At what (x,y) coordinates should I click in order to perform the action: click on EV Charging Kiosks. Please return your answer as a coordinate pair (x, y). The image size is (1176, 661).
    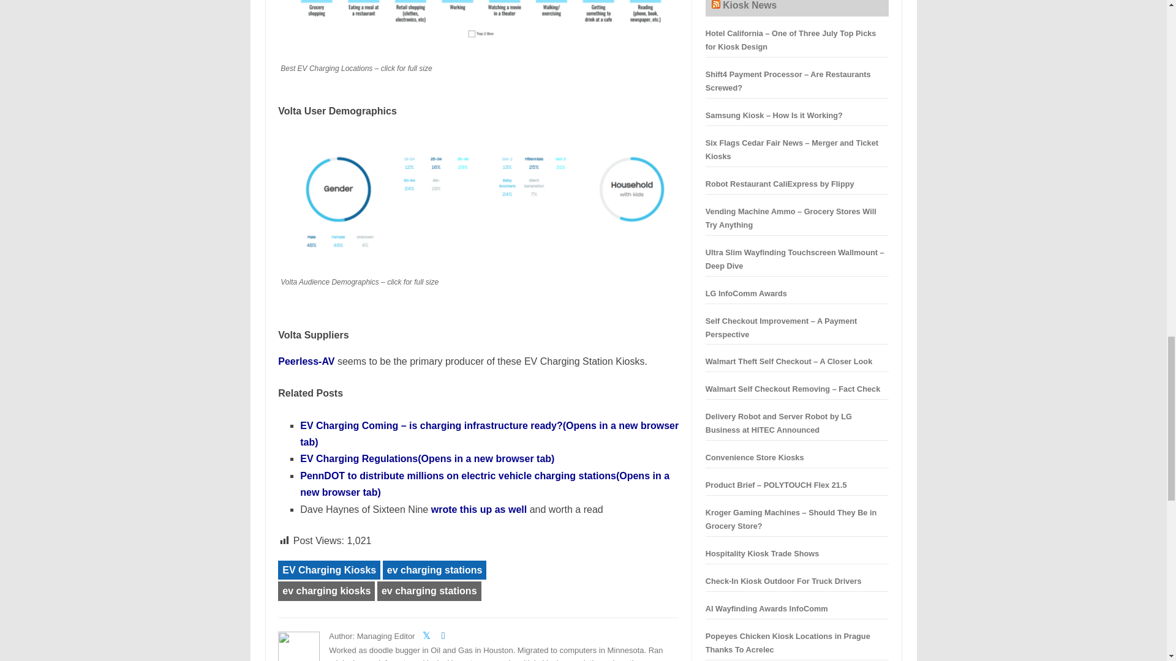
    Looking at the image, I should click on (328, 570).